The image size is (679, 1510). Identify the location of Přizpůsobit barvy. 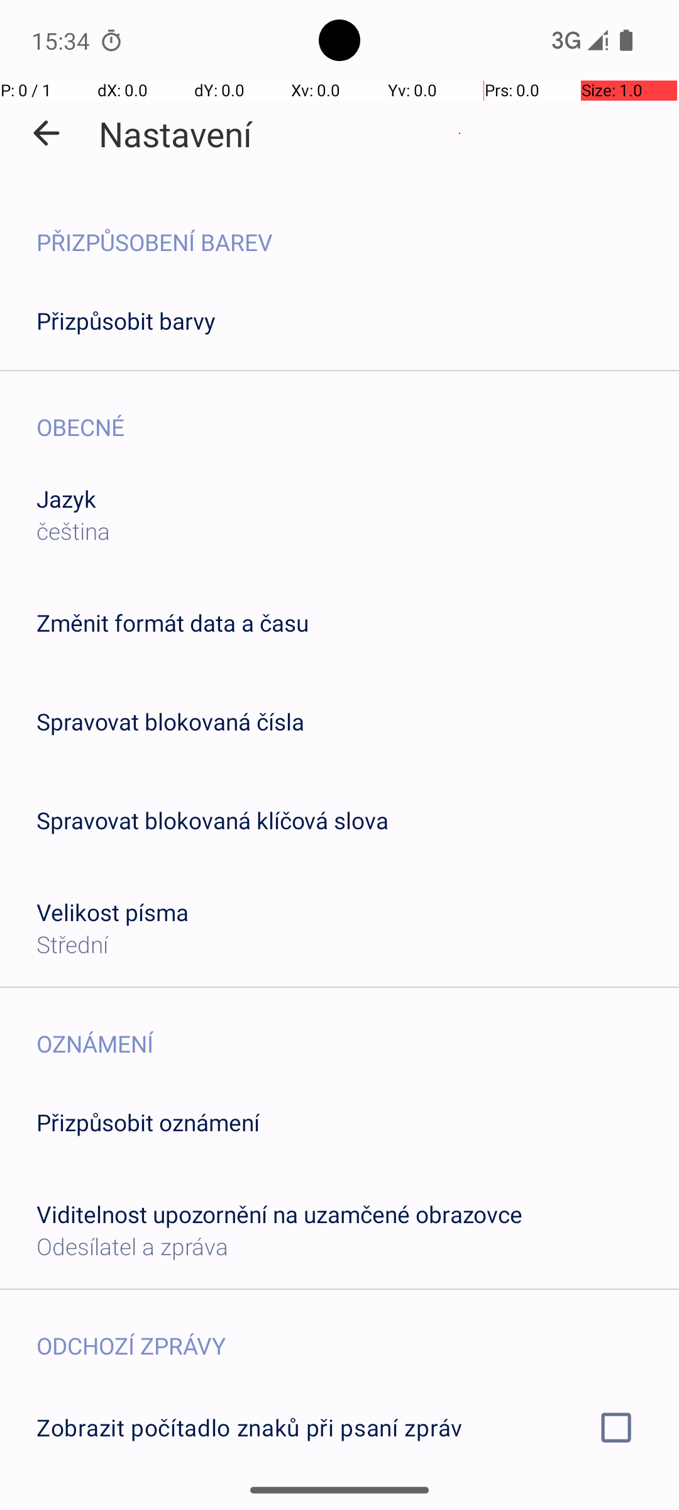
(126, 321).